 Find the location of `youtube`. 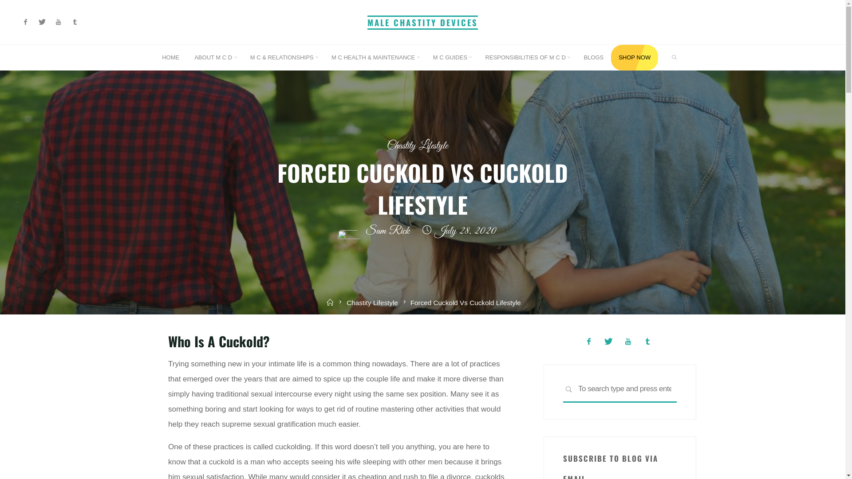

youtube is located at coordinates (628, 342).